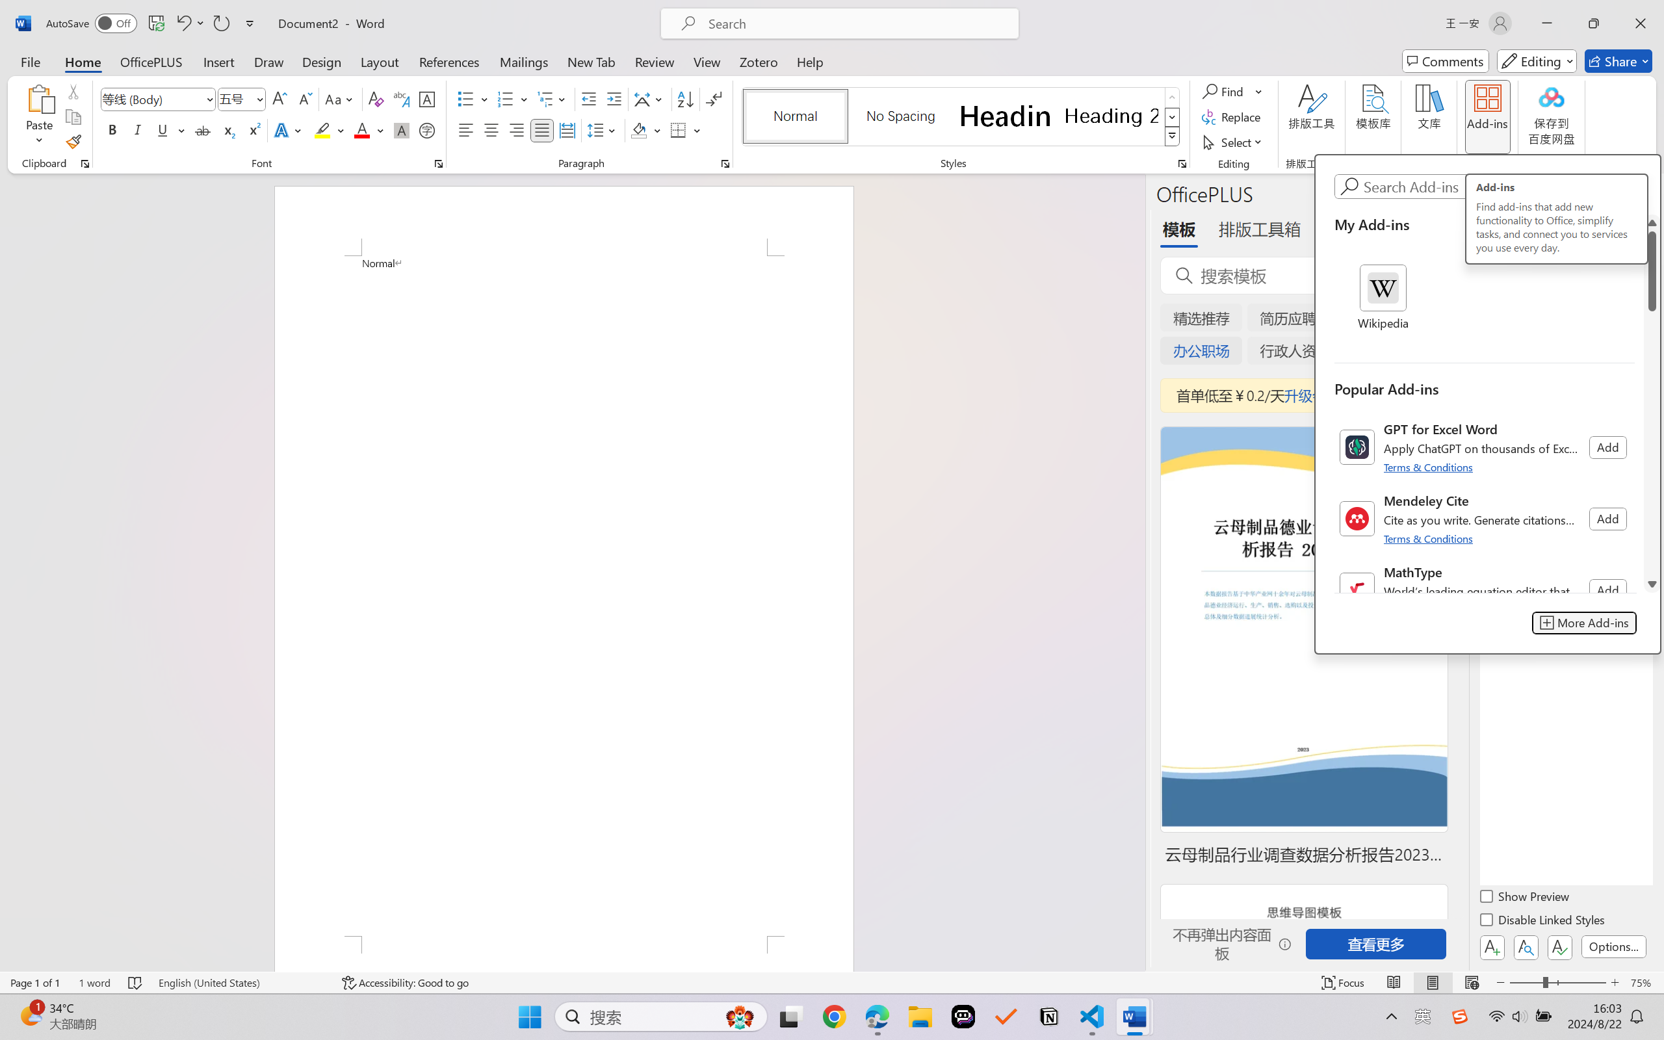  Describe the element at coordinates (614, 99) in the screenshot. I see `Increase Indent` at that location.